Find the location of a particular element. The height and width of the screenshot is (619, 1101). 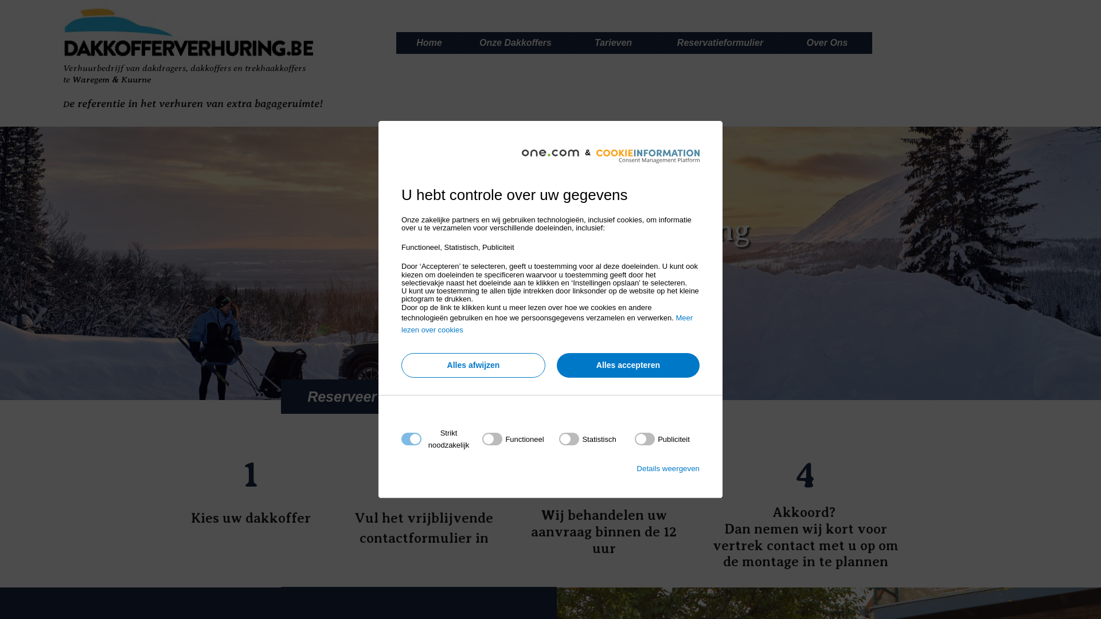

Over Ons is located at coordinates (827, 43).